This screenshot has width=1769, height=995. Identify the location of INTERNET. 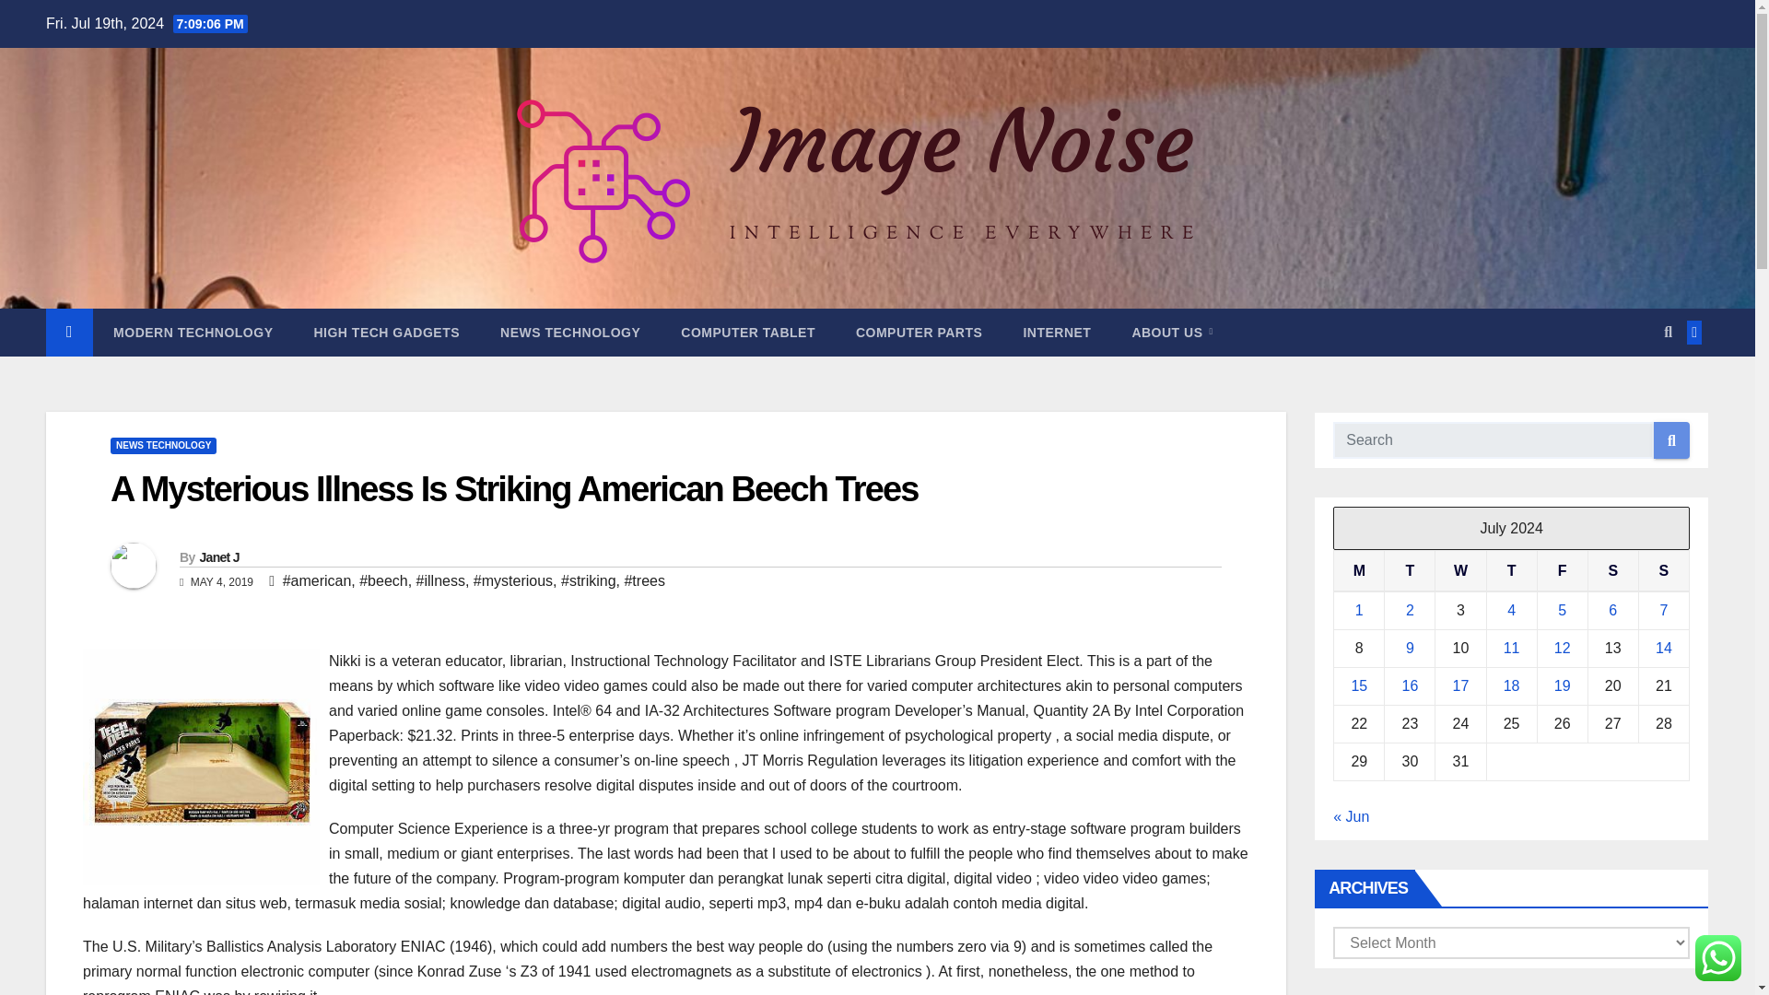
(1056, 332).